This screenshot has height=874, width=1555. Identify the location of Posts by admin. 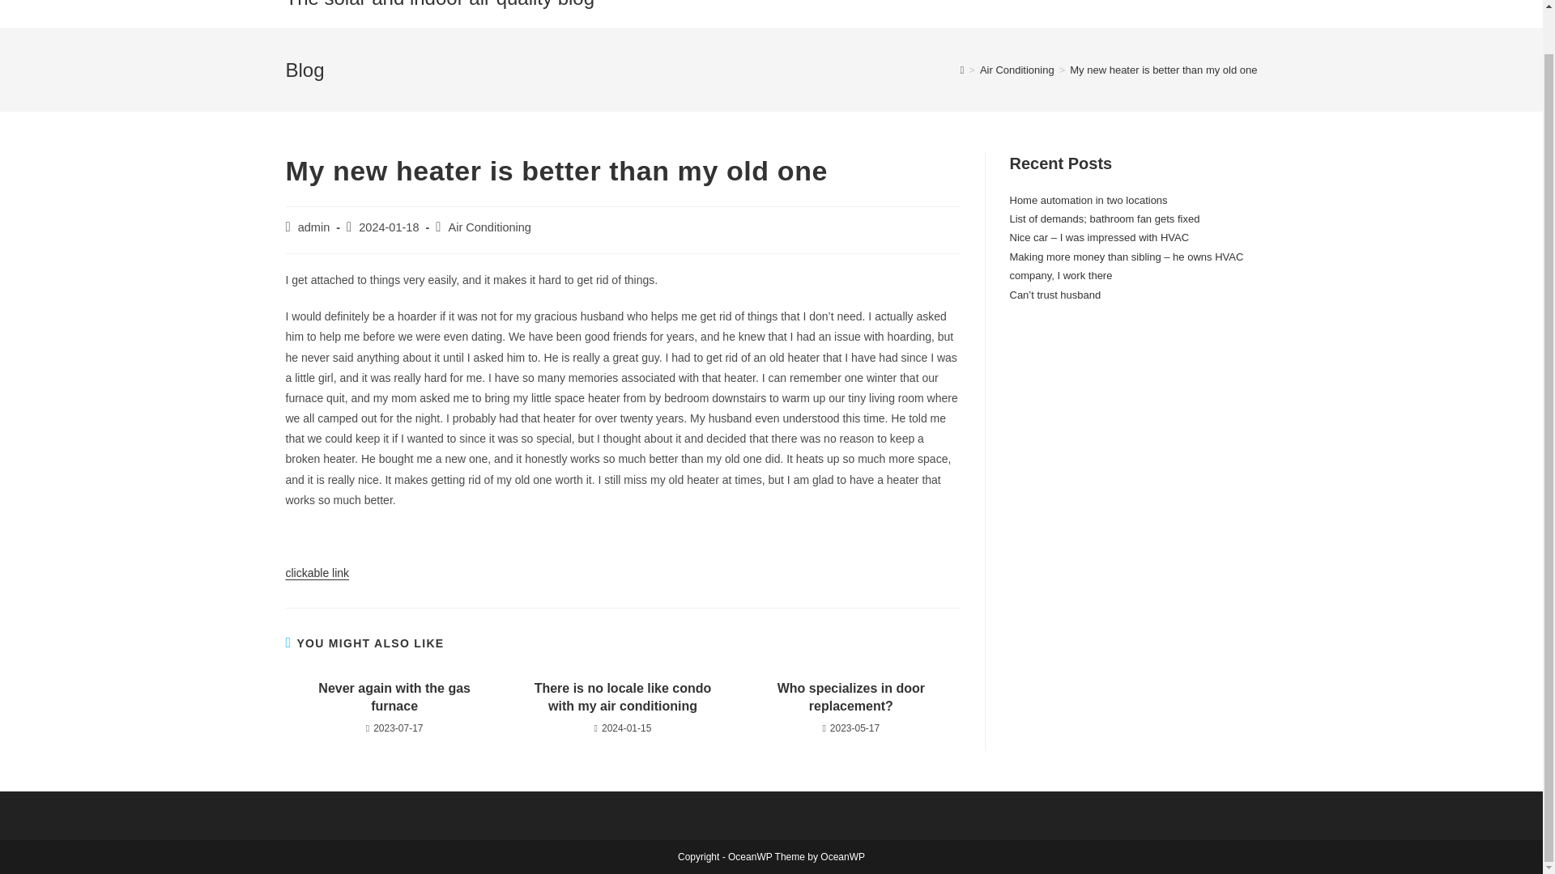
(314, 227).